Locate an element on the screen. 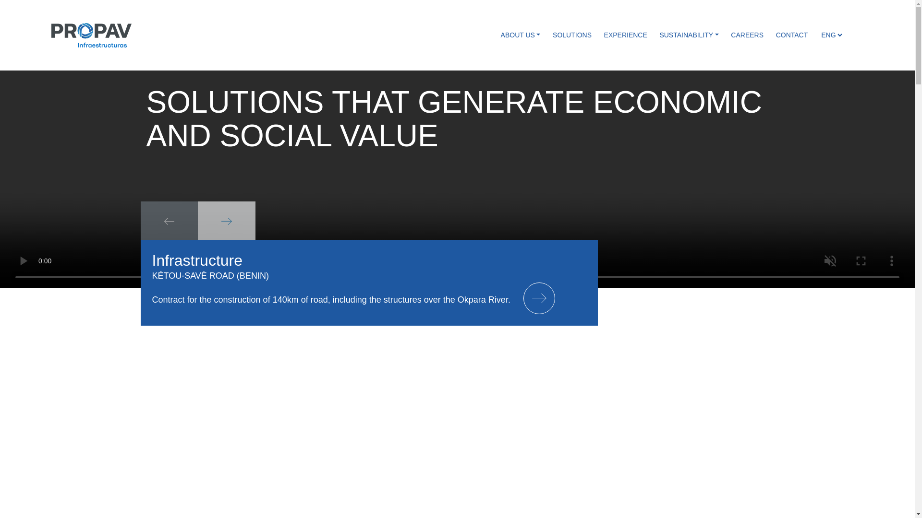 The height and width of the screenshot is (518, 922). EXPERIENCE is located at coordinates (625, 35).